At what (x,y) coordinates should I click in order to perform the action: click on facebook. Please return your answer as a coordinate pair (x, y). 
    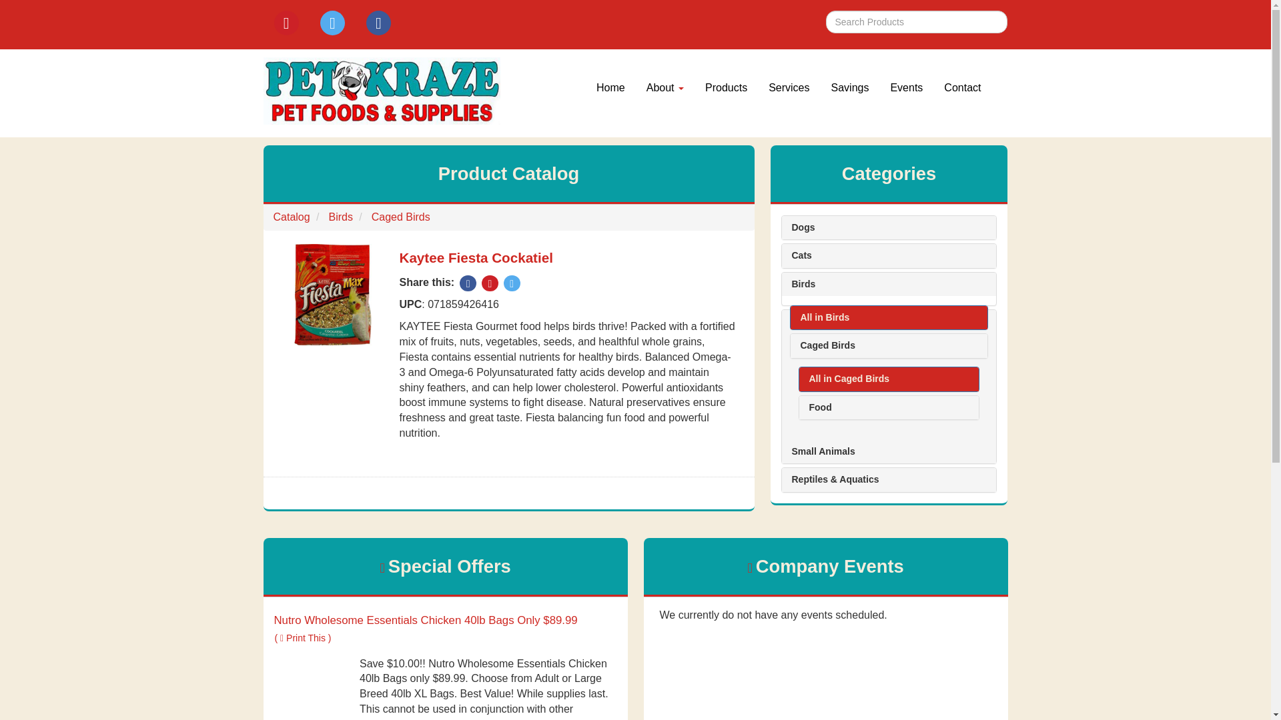
    Looking at the image, I should click on (378, 23).